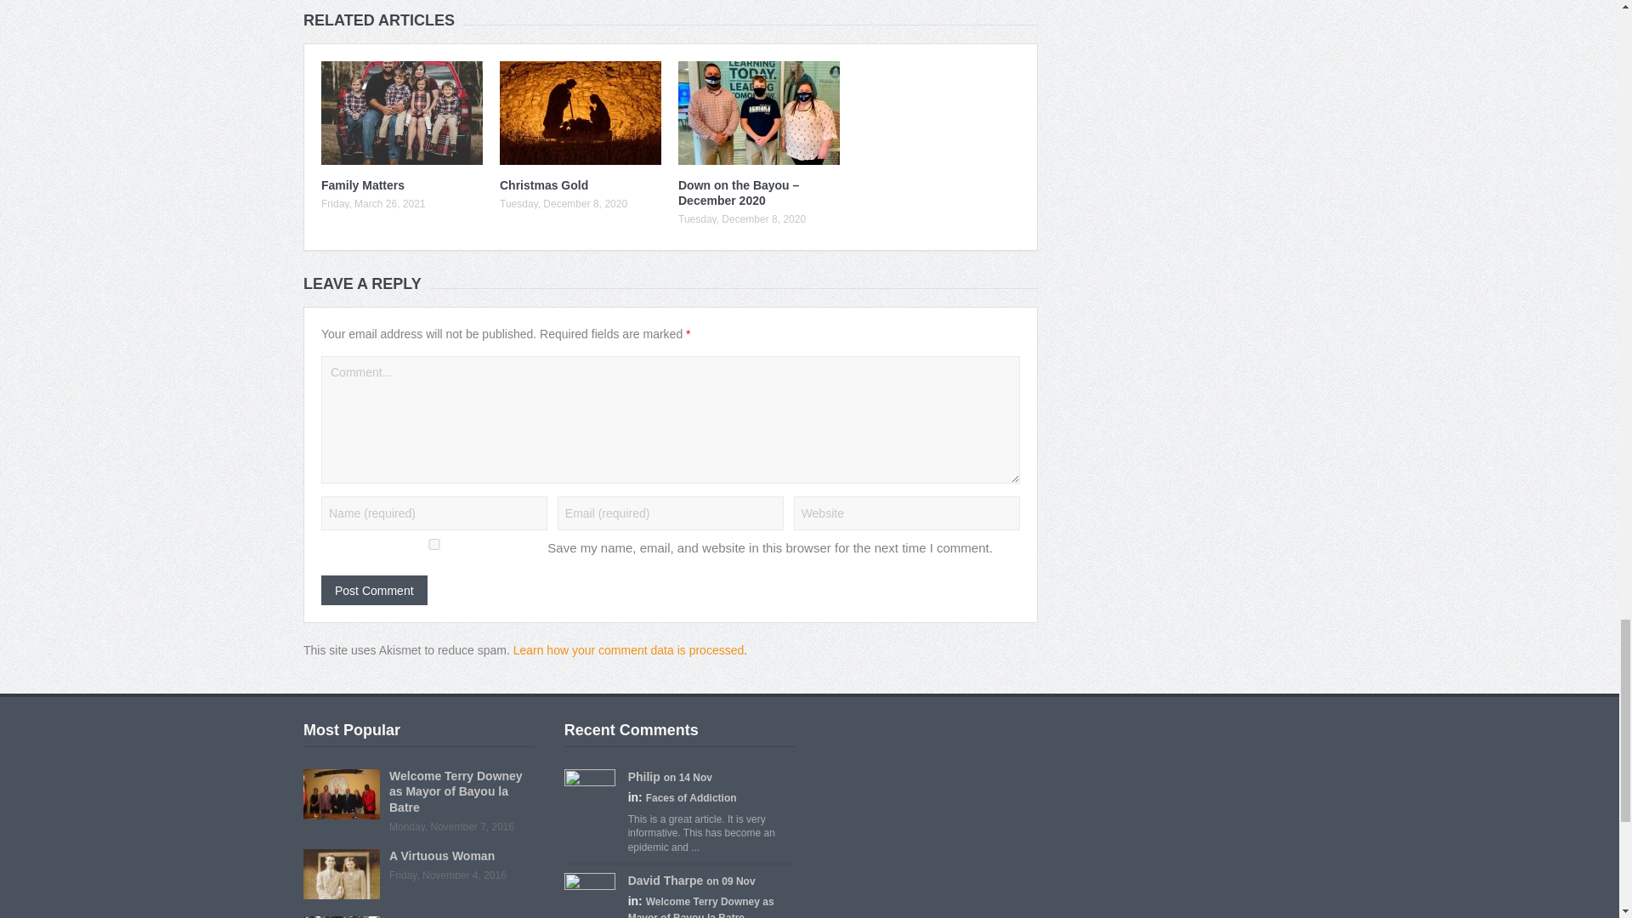 The height and width of the screenshot is (918, 1632). Describe the element at coordinates (433, 544) in the screenshot. I see `yes` at that location.